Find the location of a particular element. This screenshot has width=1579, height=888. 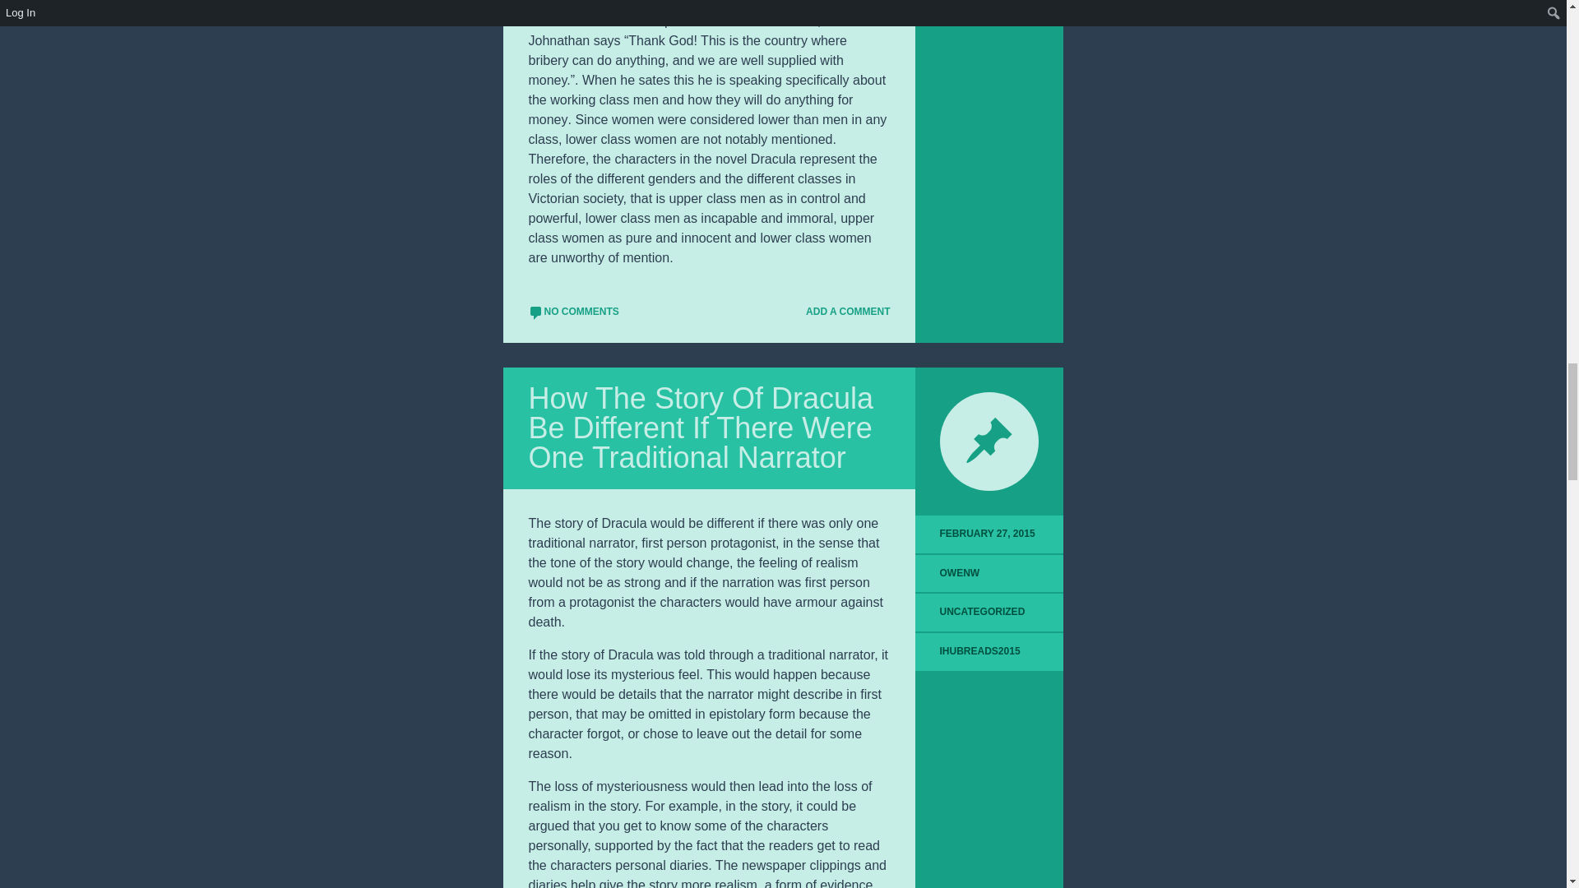

OWENW is located at coordinates (960, 573).